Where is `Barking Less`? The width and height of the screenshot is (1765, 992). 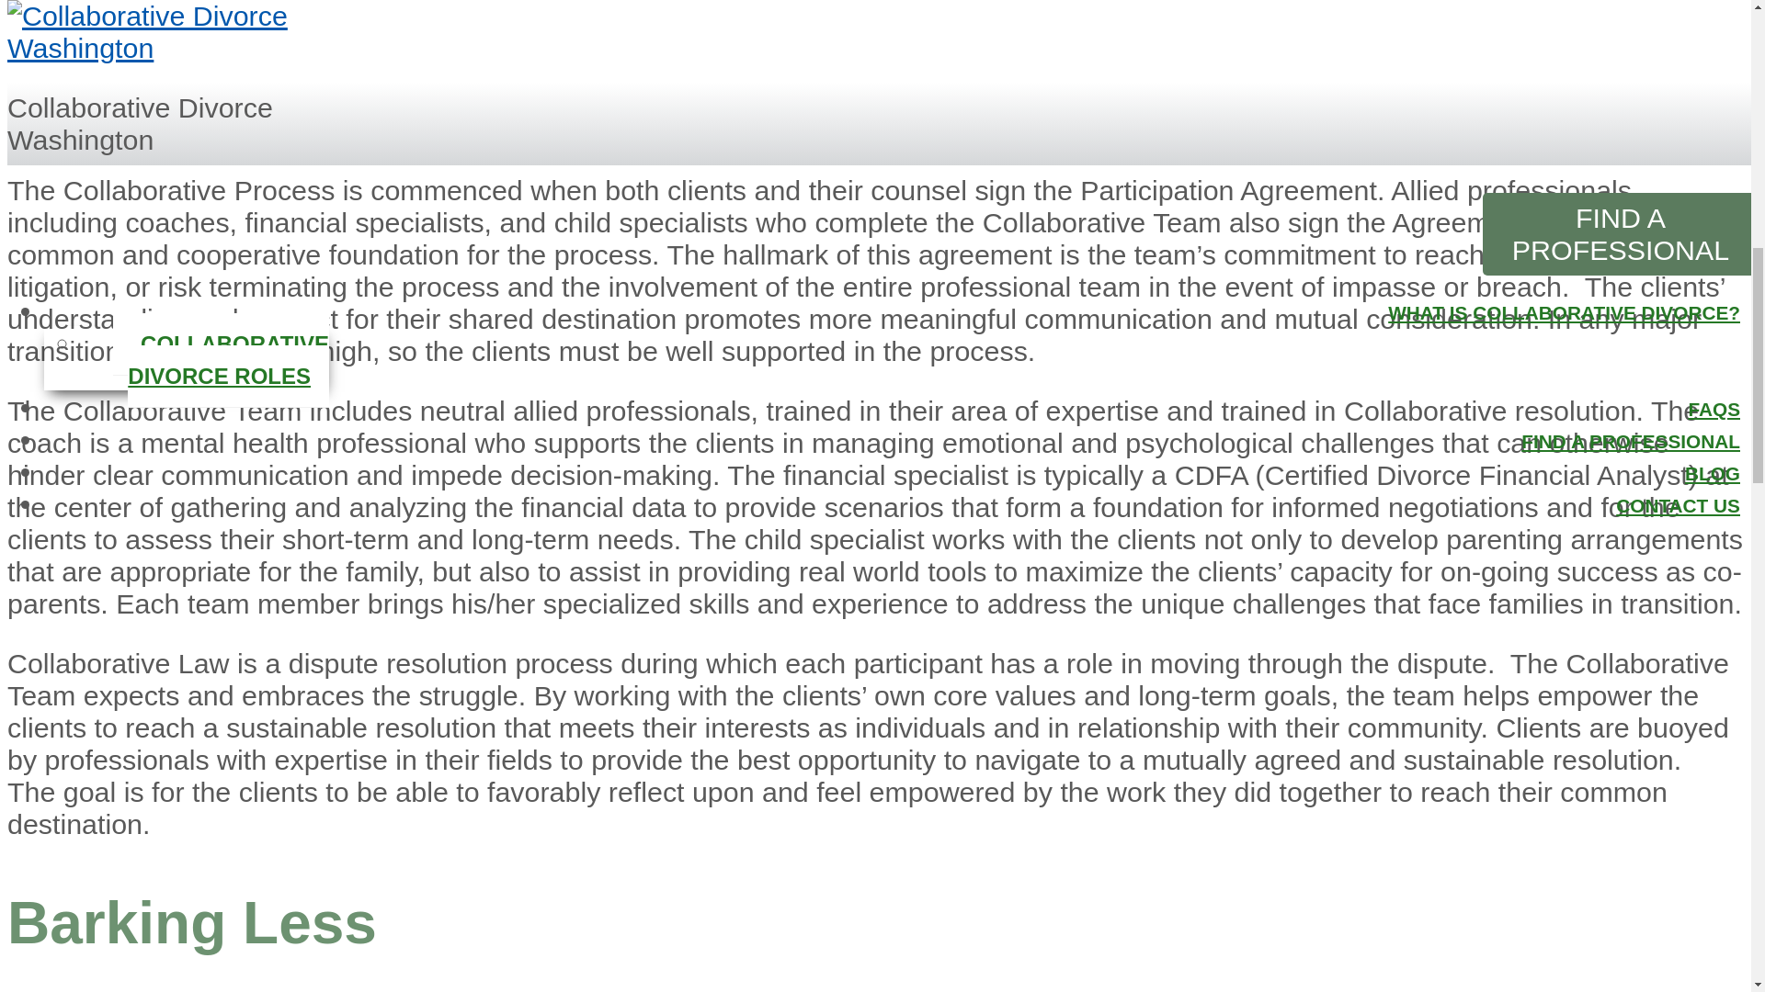
Barking Less is located at coordinates (191, 922).